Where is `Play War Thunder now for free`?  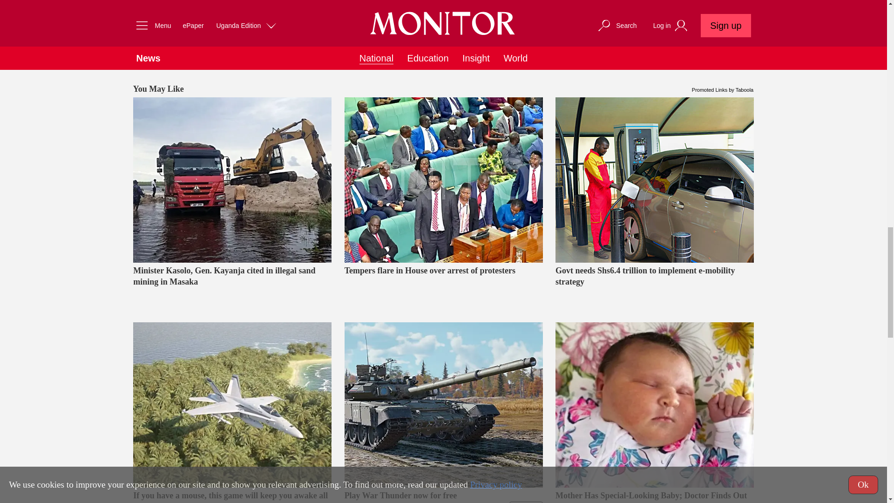 Play War Thunder now for free is located at coordinates (443, 405).